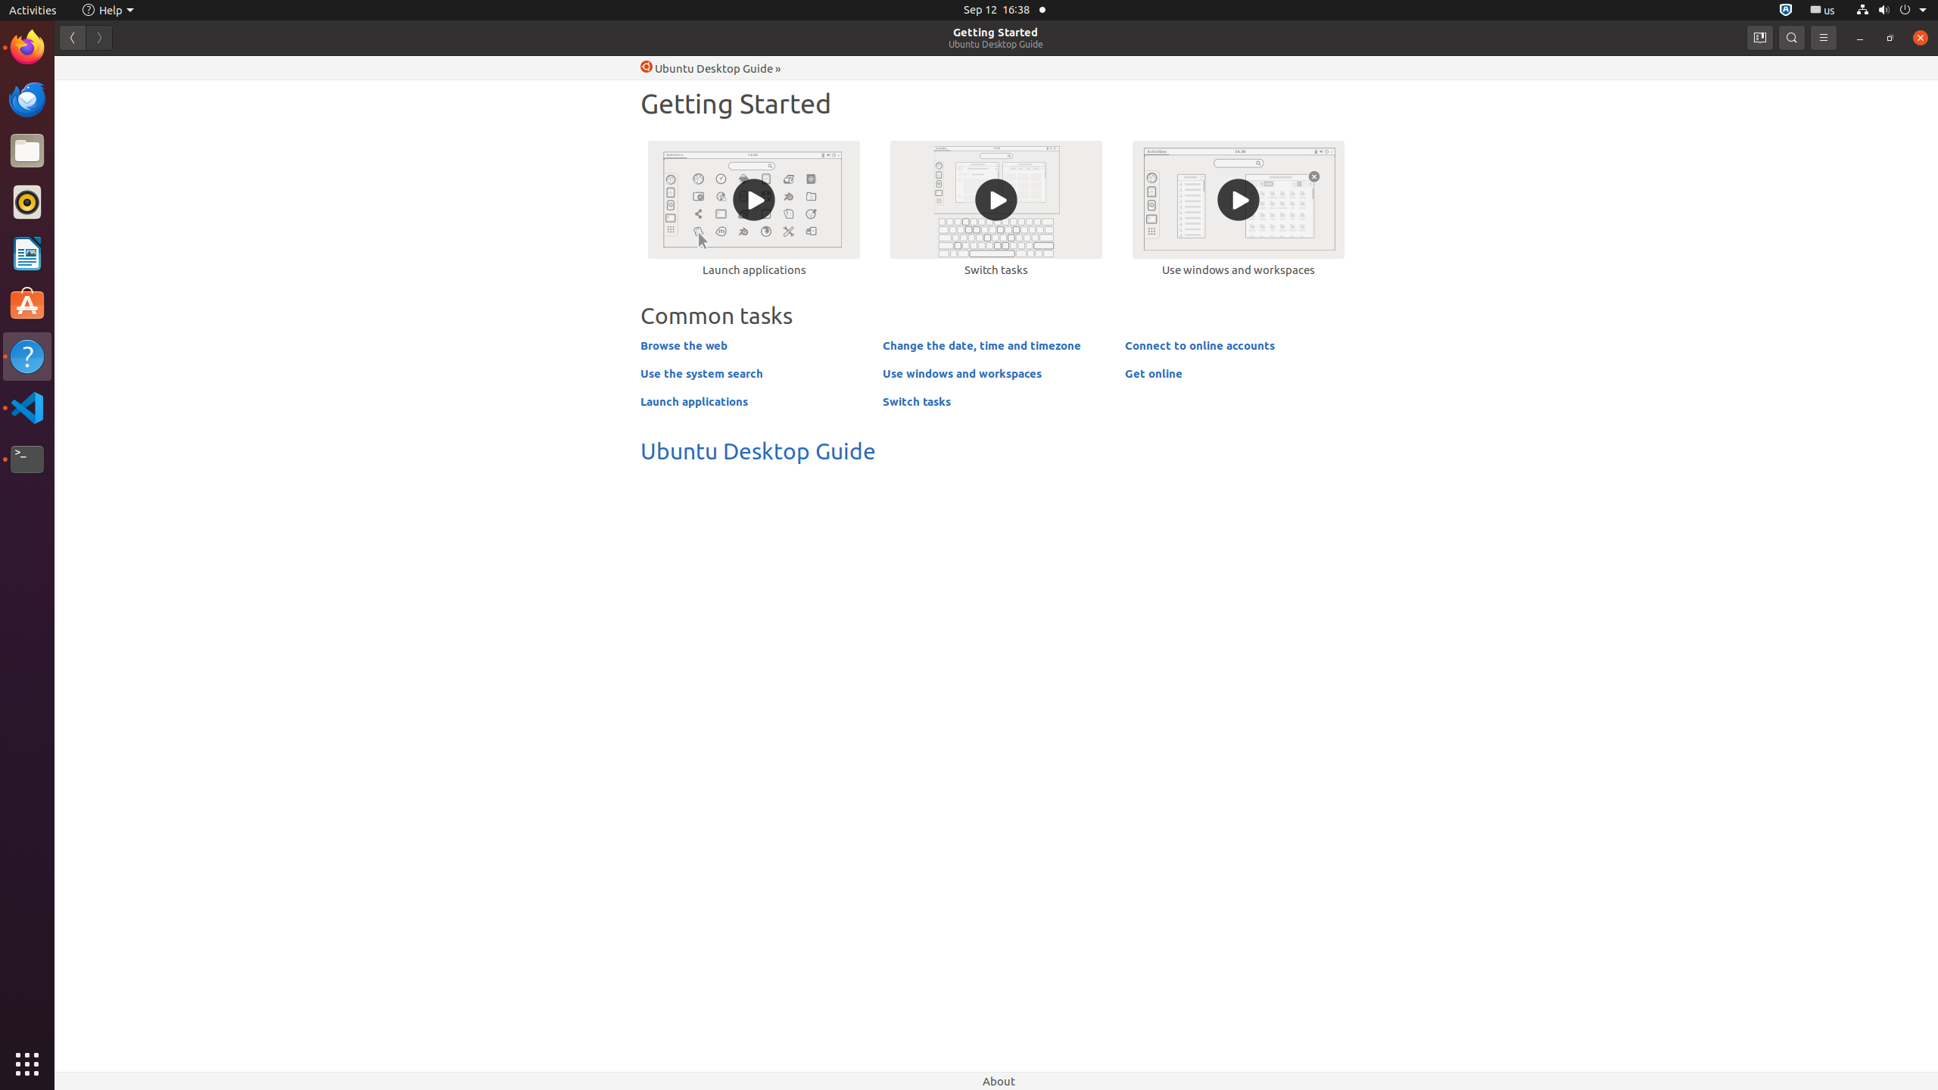 The width and height of the screenshot is (1938, 1090). Describe the element at coordinates (996, 32) in the screenshot. I see `Getting Started` at that location.